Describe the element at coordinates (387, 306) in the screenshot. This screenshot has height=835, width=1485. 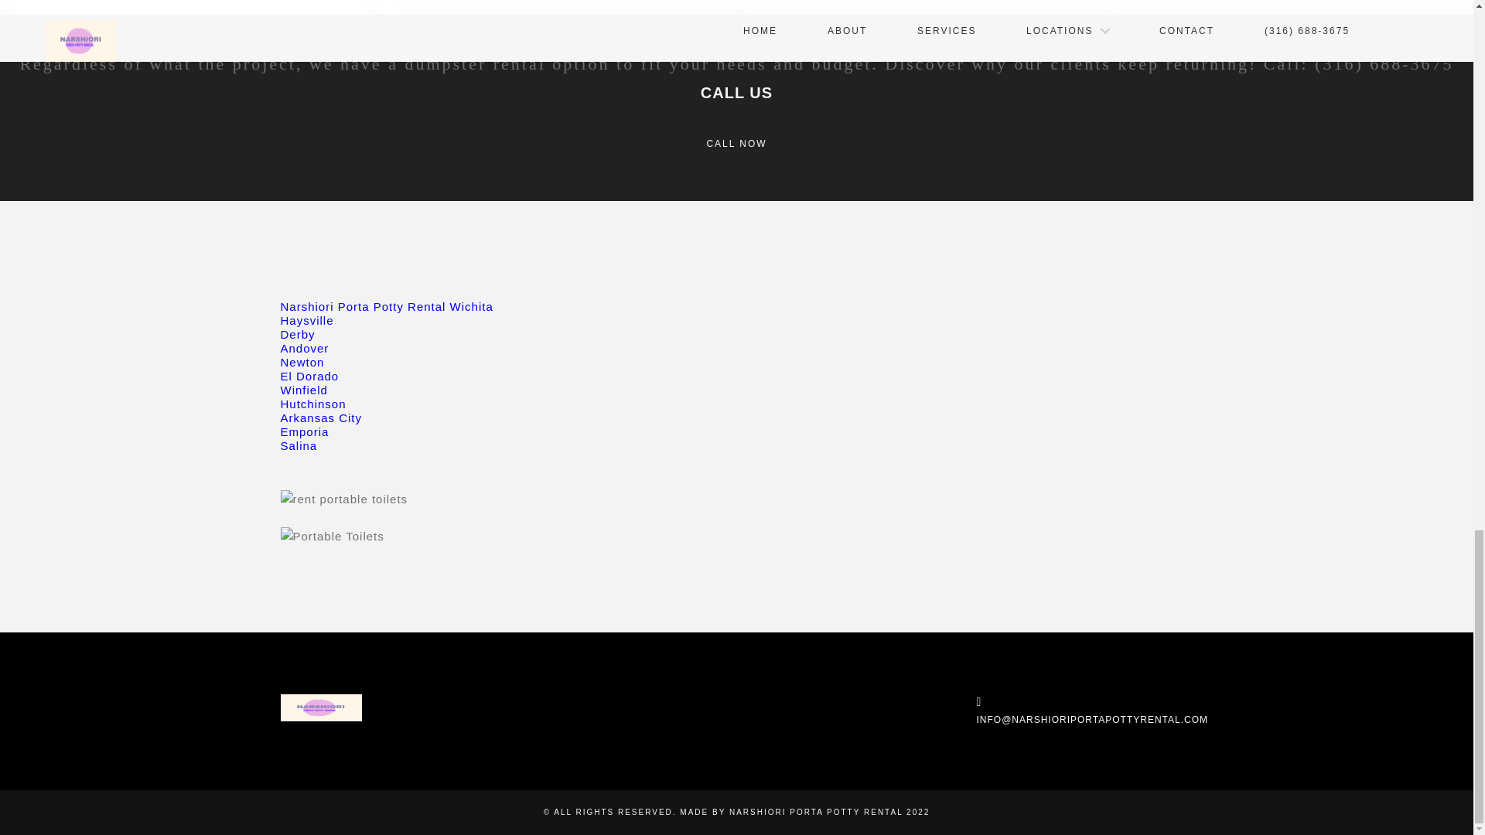
I see `Narshiori Porta Potty Rental Wichita` at that location.